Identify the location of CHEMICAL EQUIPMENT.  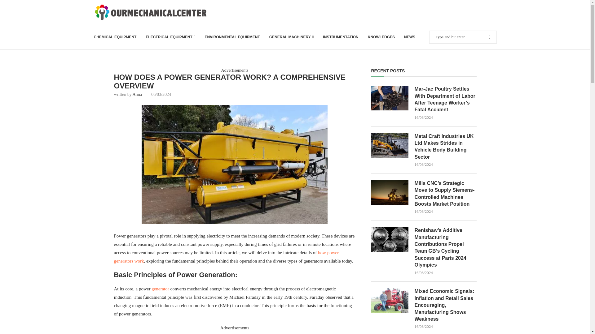
(115, 37).